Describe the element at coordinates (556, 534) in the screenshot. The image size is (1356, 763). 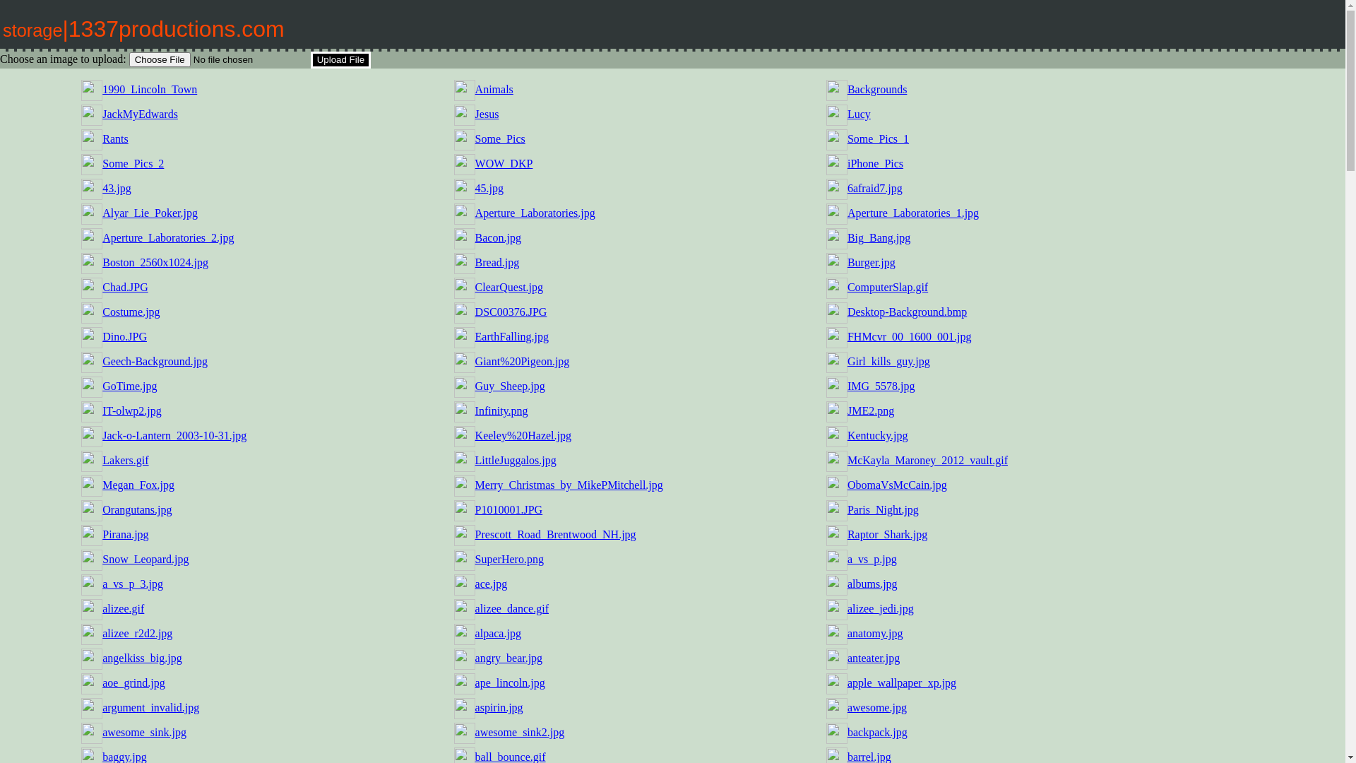
I see `Prescott_Road_Brentwood_NH.jpg` at that location.